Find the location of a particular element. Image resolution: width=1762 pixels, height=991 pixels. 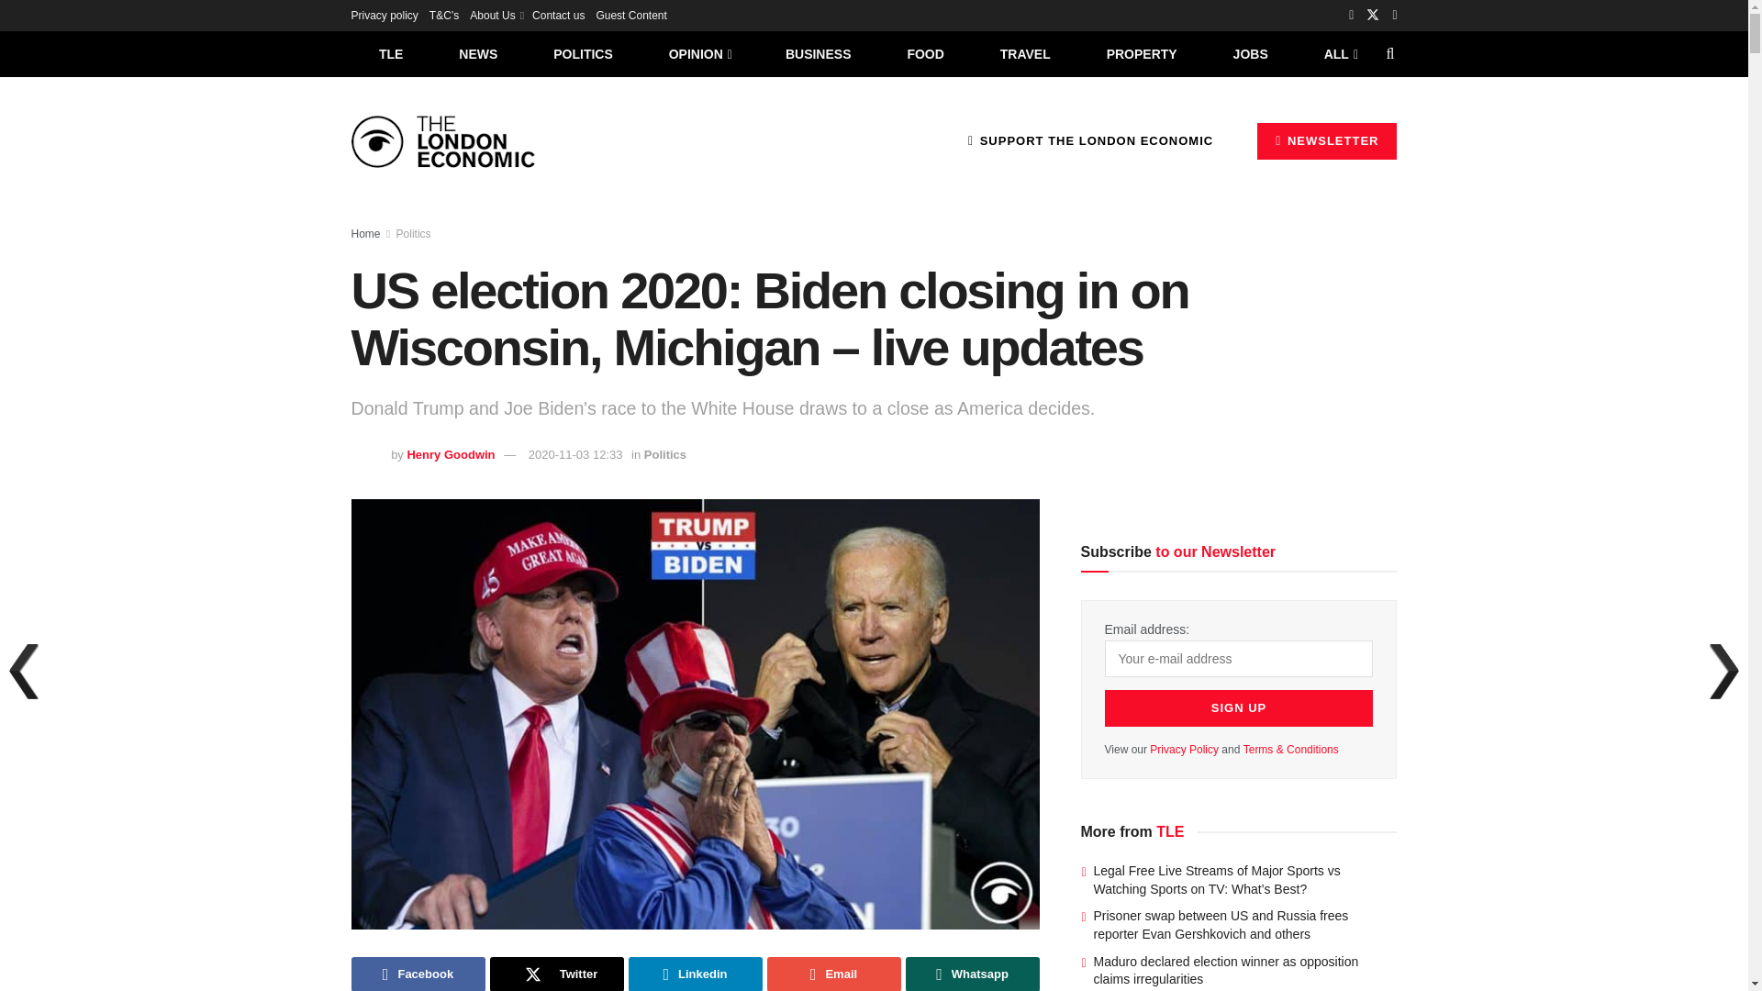

NEWSLETTER is located at coordinates (1327, 140).